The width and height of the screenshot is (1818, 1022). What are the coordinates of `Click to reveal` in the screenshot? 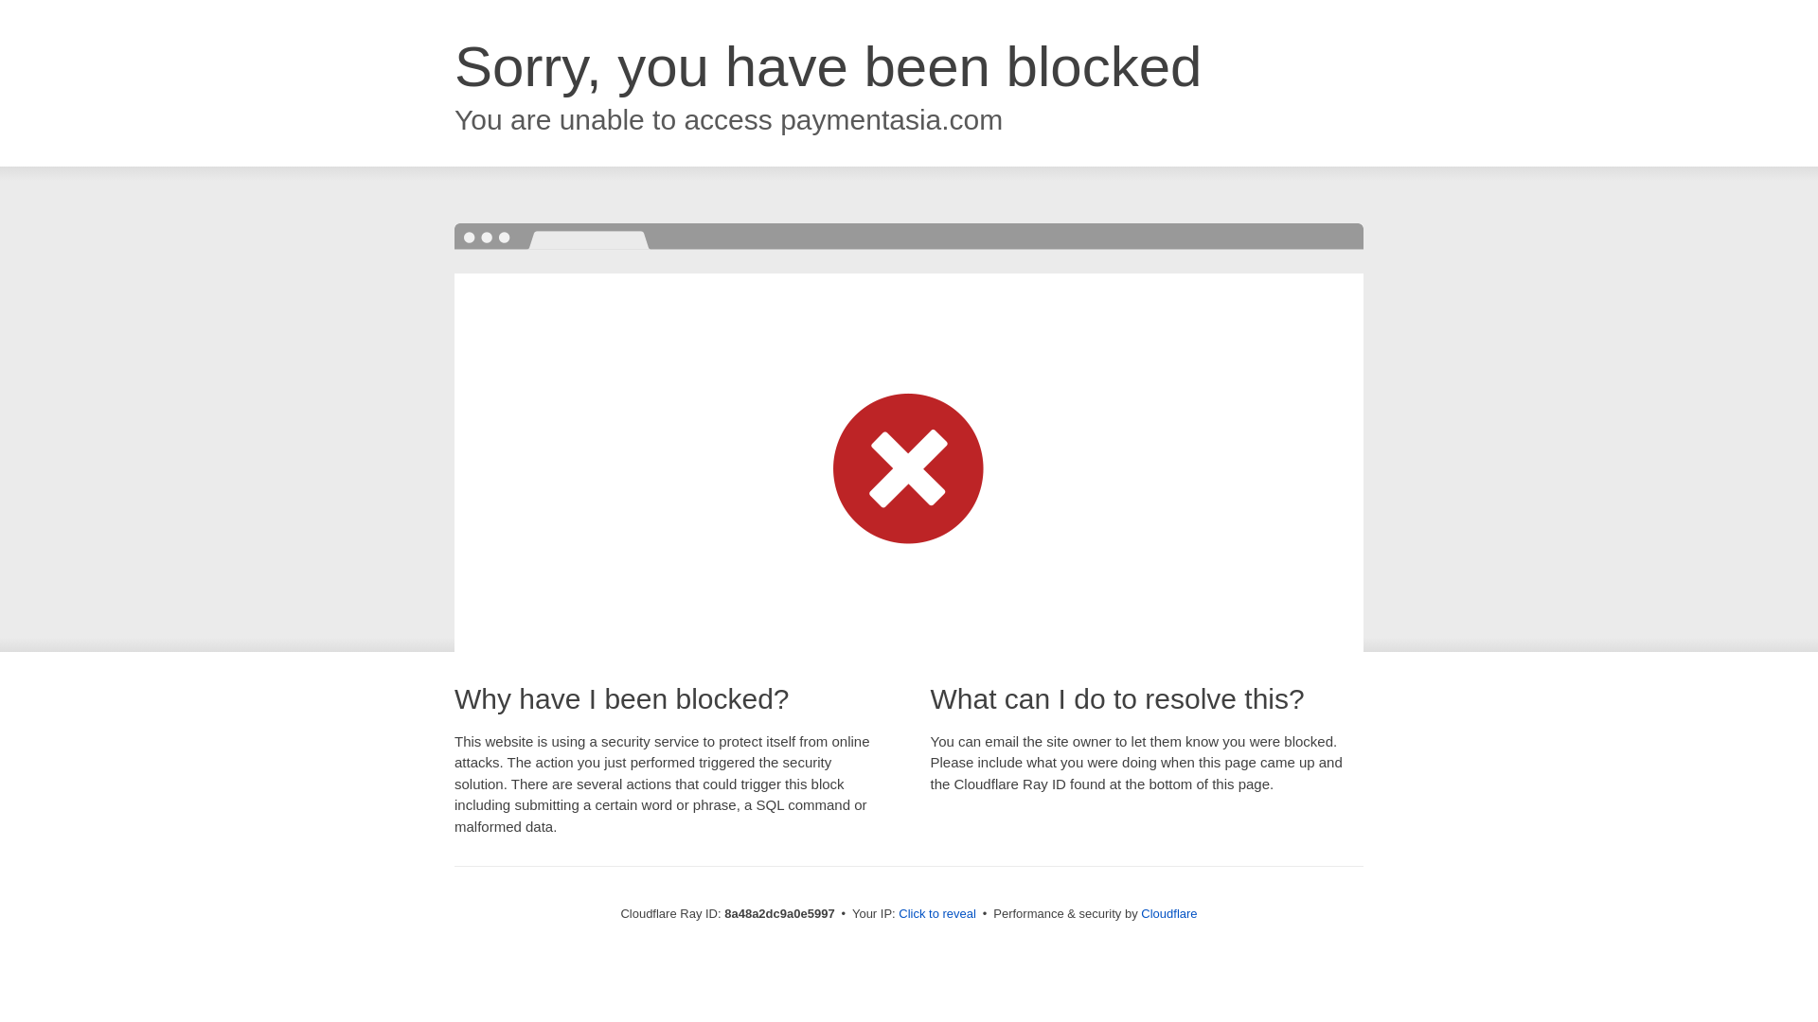 It's located at (937, 914).